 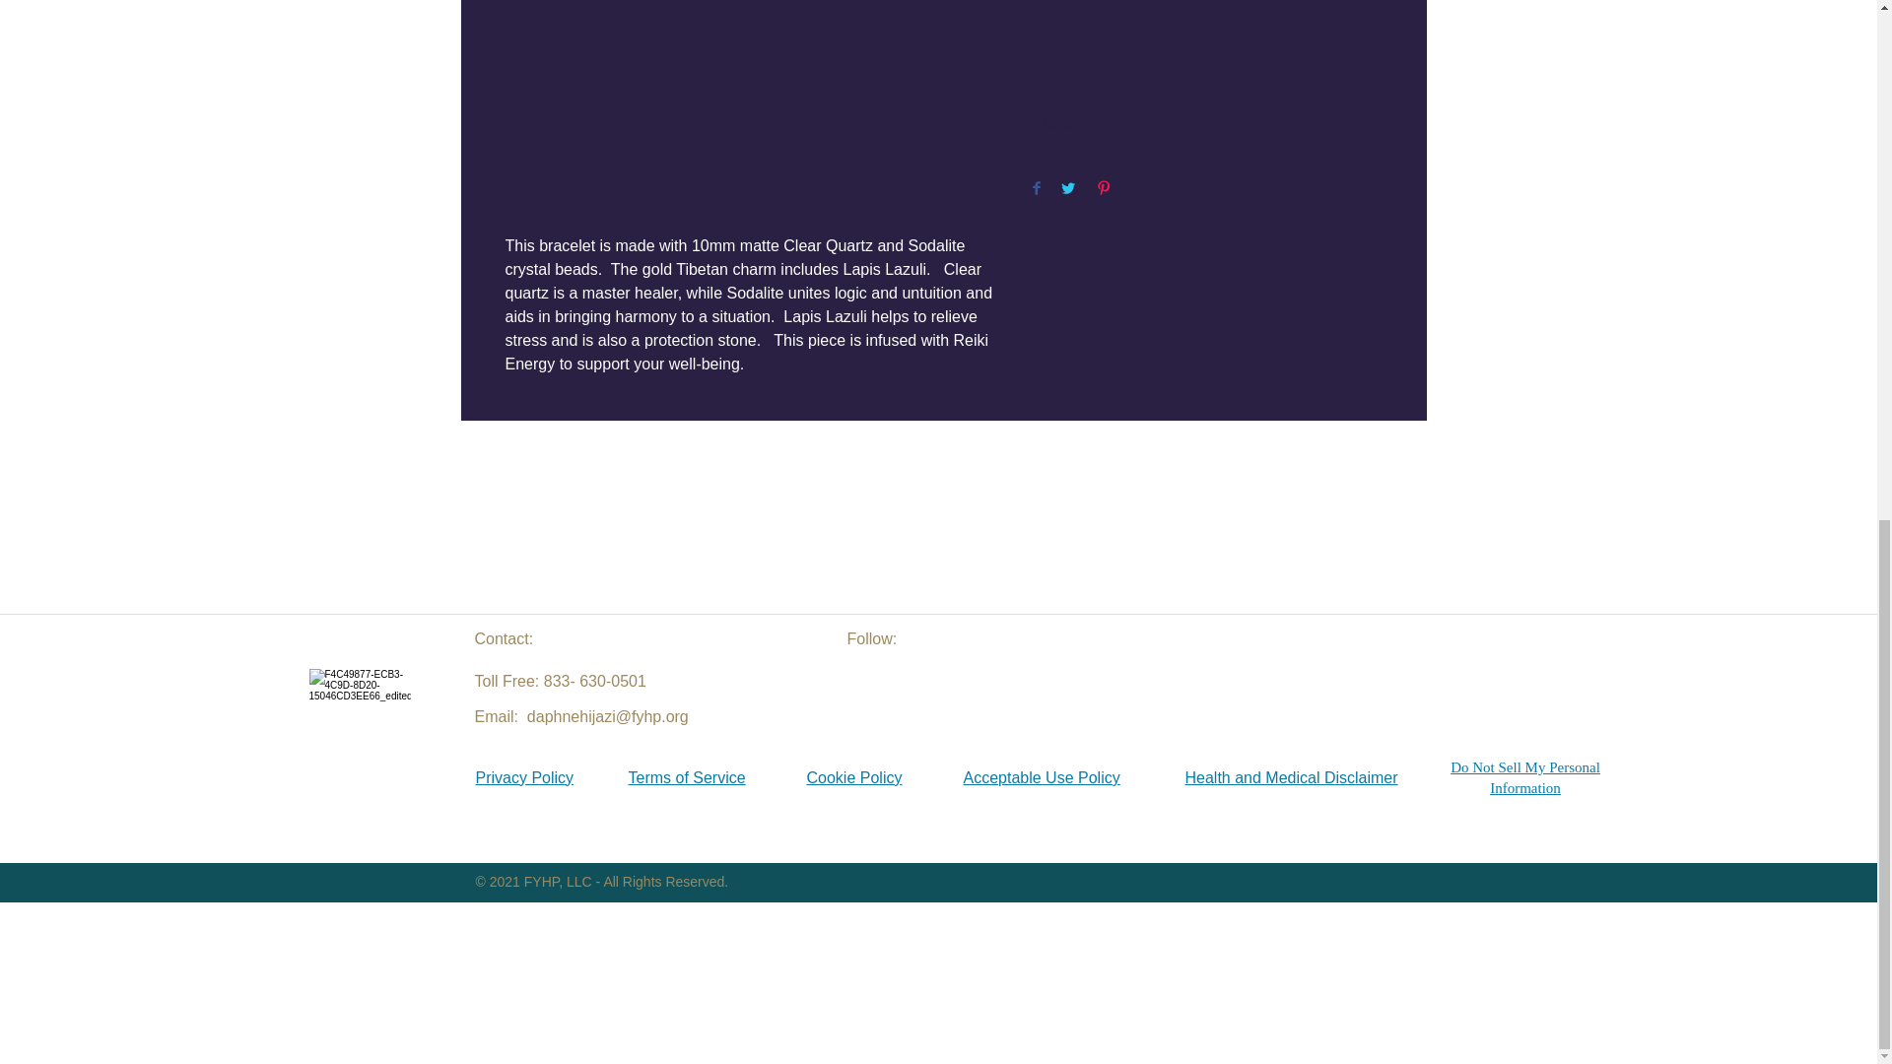 I want to click on Shipping, so click(x=1208, y=124).